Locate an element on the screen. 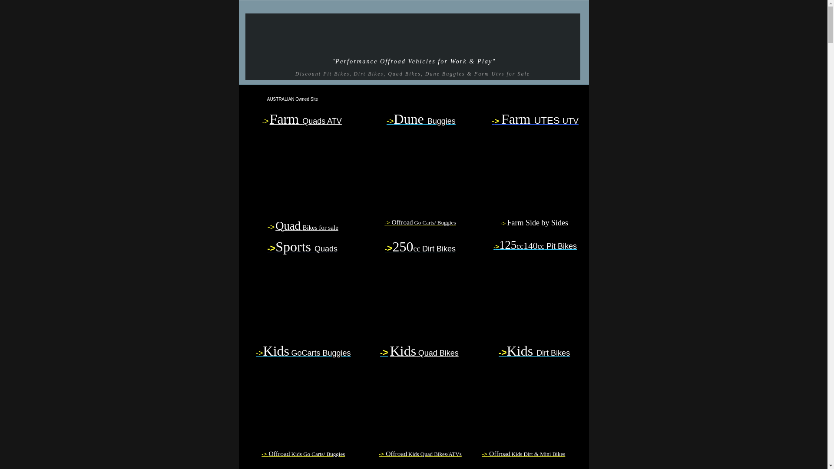 The width and height of the screenshot is (834, 469). -> Farm Side by Sides is located at coordinates (534, 223).